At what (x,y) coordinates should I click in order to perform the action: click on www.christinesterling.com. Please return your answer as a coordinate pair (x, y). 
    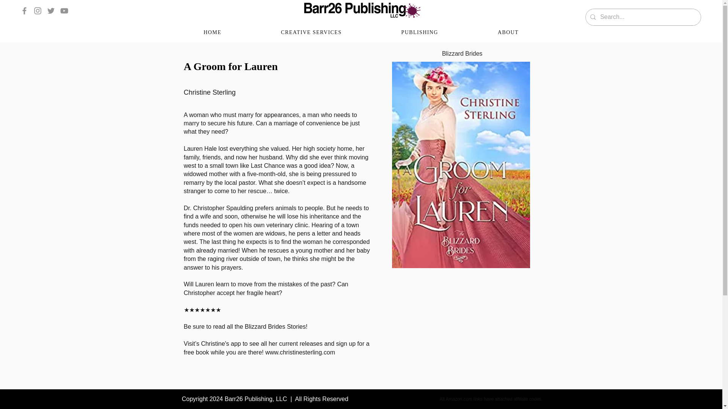
    Looking at the image, I should click on (300, 352).